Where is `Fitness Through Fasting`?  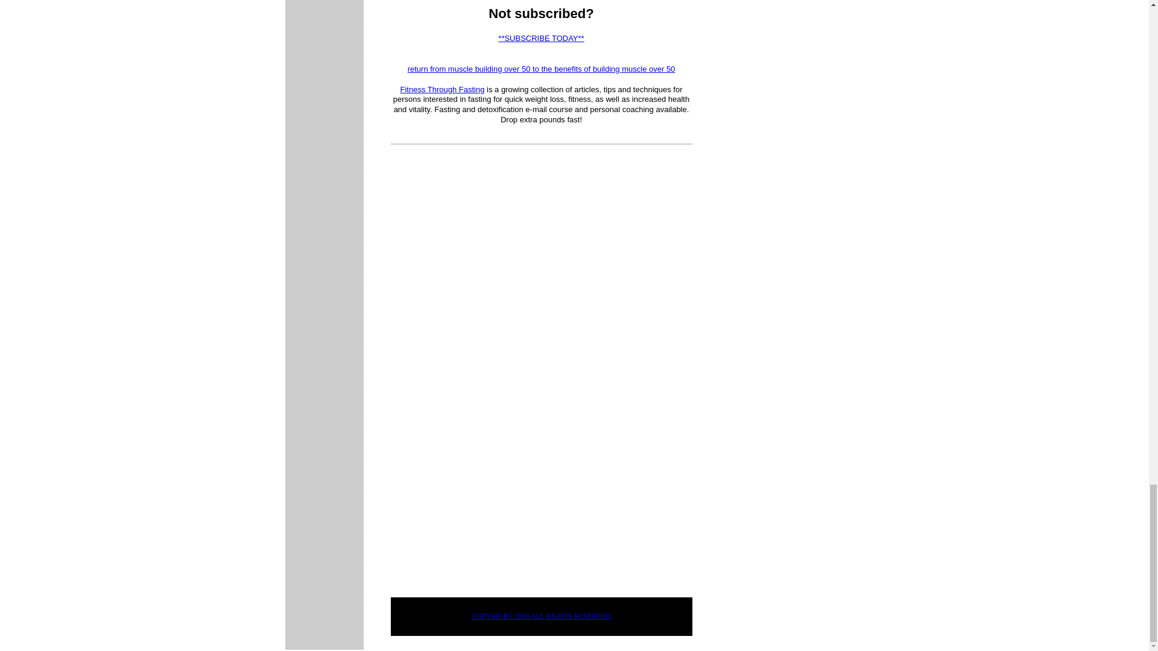 Fitness Through Fasting is located at coordinates (441, 89).